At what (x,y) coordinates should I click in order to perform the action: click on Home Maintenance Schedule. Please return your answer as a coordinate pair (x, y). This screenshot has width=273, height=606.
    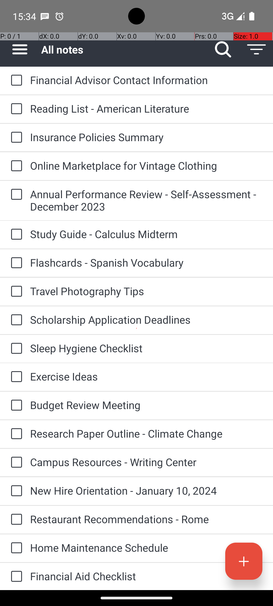
    Looking at the image, I should click on (147, 547).